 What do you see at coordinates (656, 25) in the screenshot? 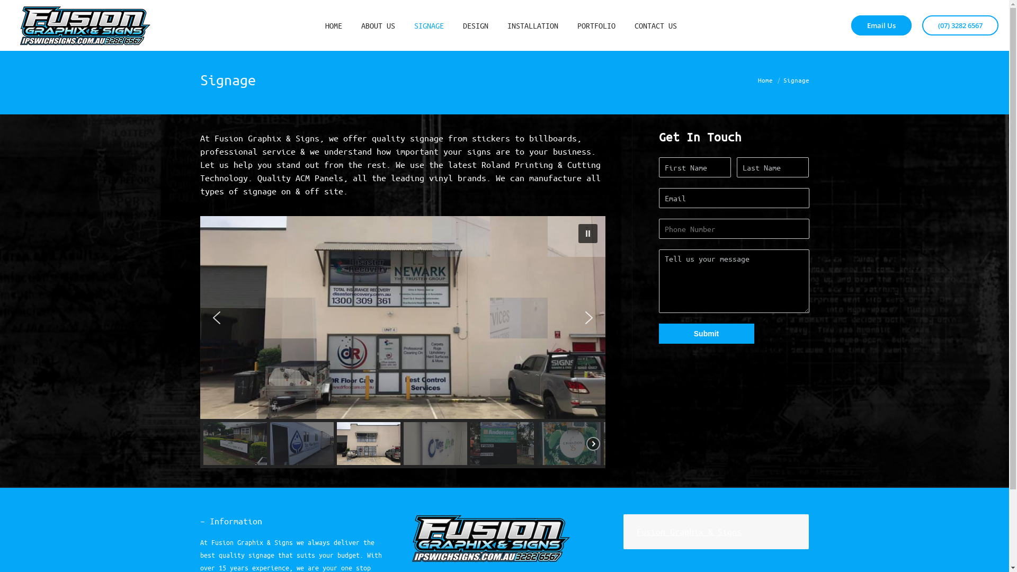
I see `CONTACT US` at bounding box center [656, 25].